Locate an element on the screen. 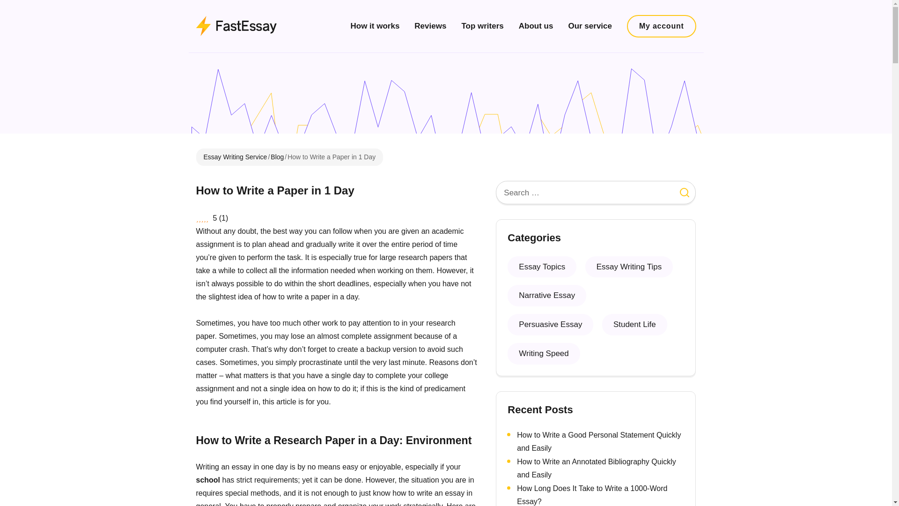  SEARCH is located at coordinates (685, 192).